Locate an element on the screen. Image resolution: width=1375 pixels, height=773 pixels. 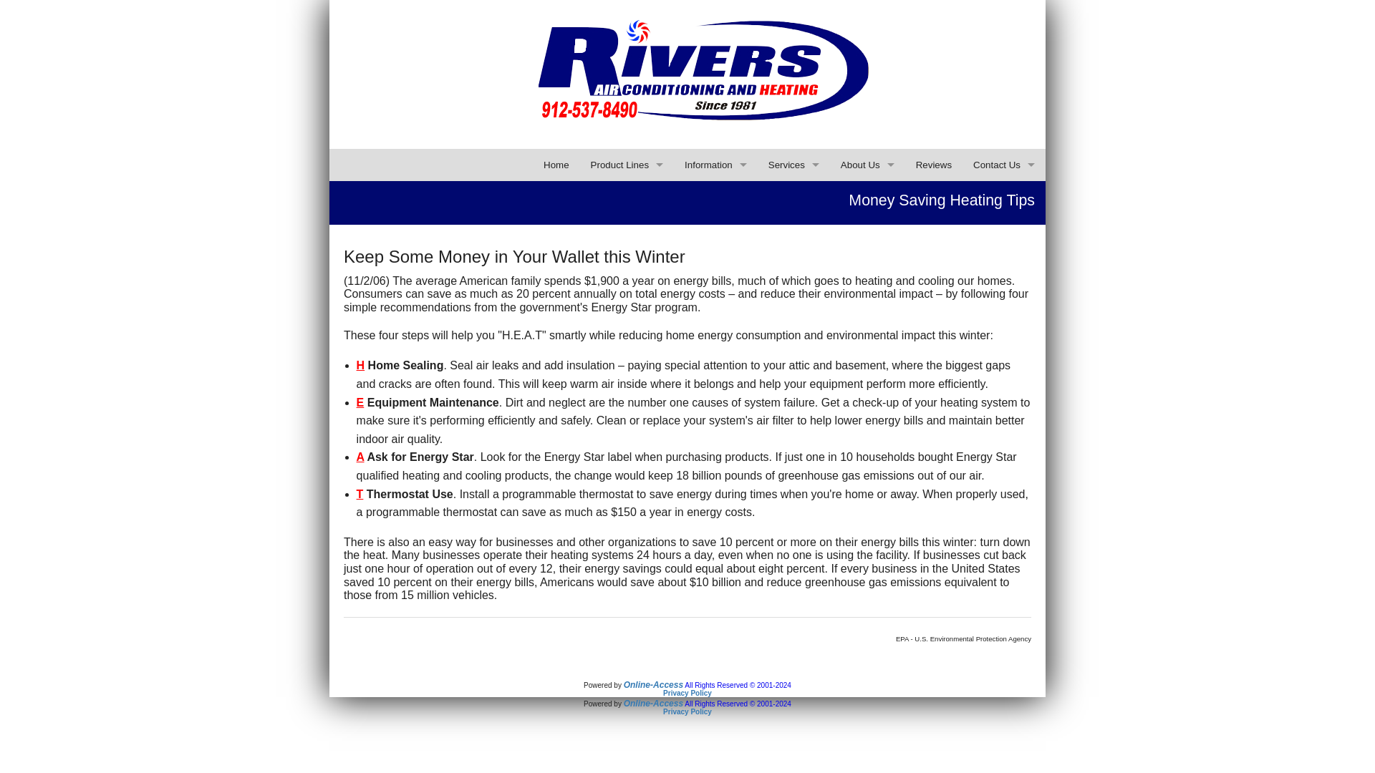
Honeywell Full Product Line is located at coordinates (627, 262).